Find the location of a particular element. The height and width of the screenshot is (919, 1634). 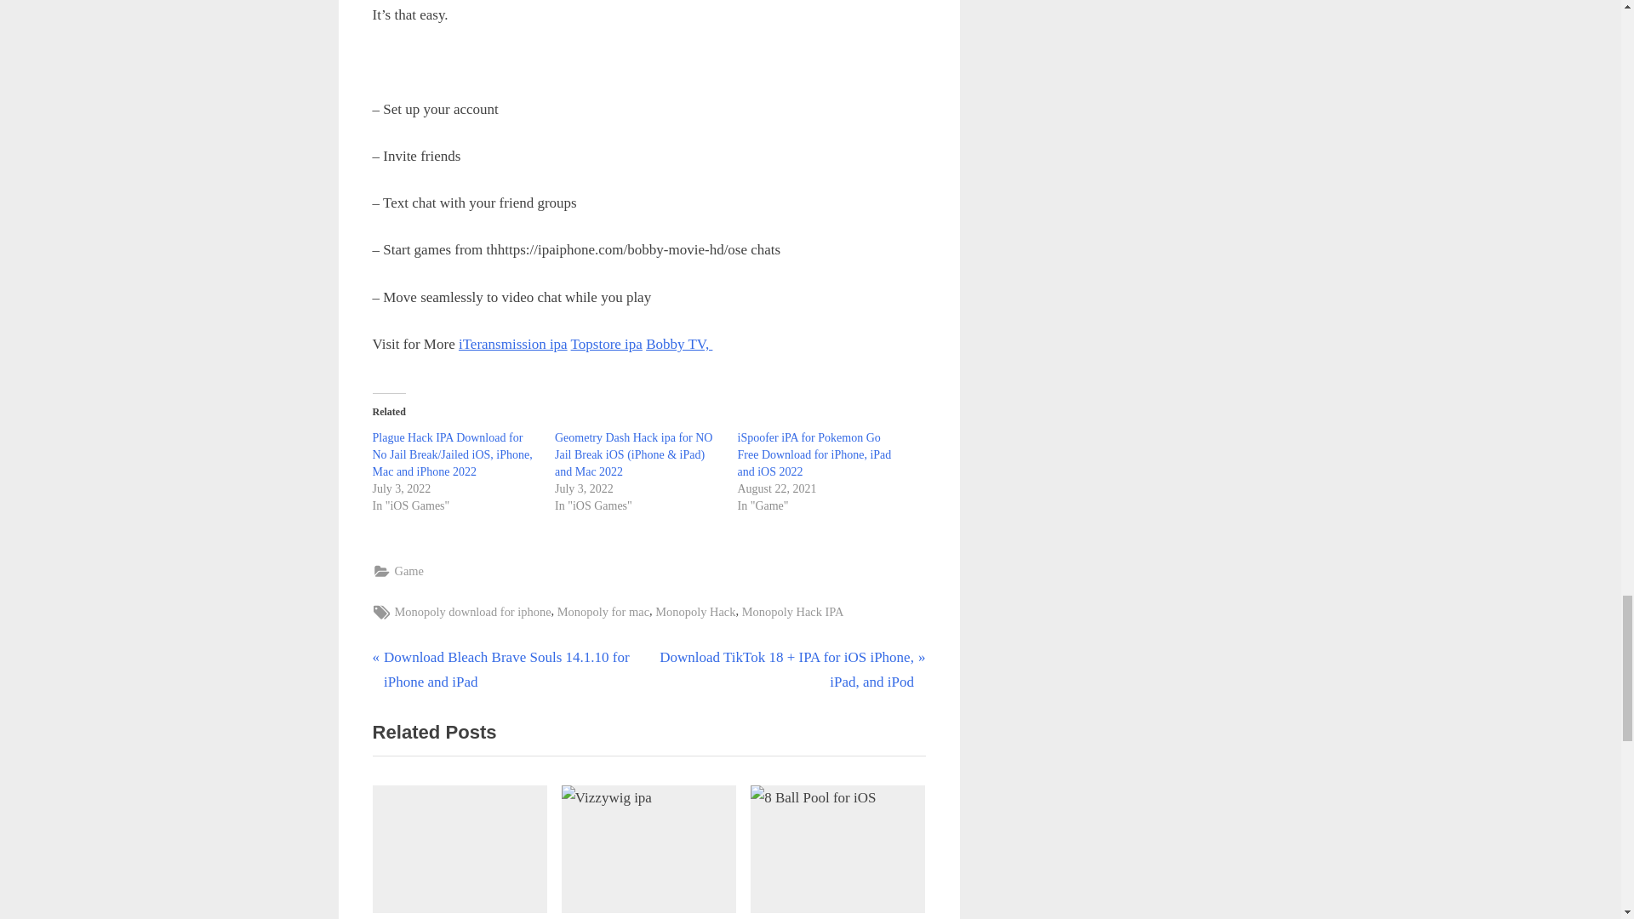

Game is located at coordinates (408, 570).